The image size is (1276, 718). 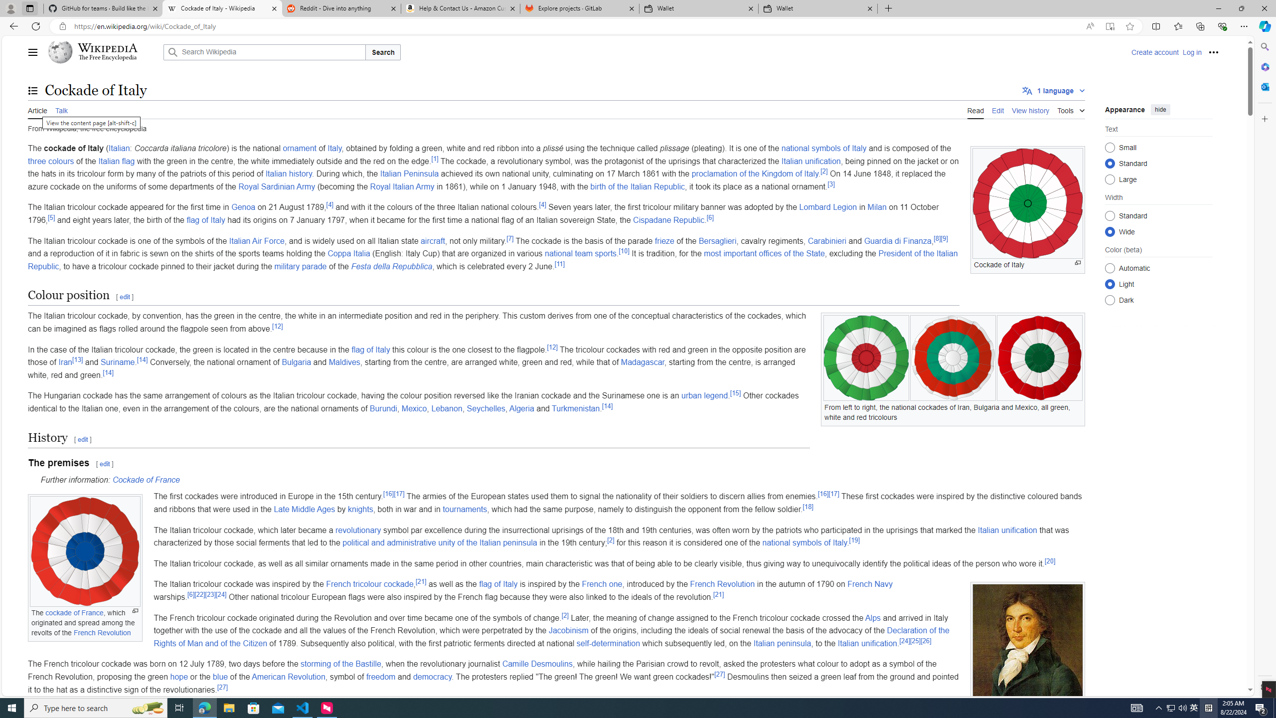 What do you see at coordinates (107, 58) in the screenshot?
I see `The Free Encyclopedia` at bounding box center [107, 58].